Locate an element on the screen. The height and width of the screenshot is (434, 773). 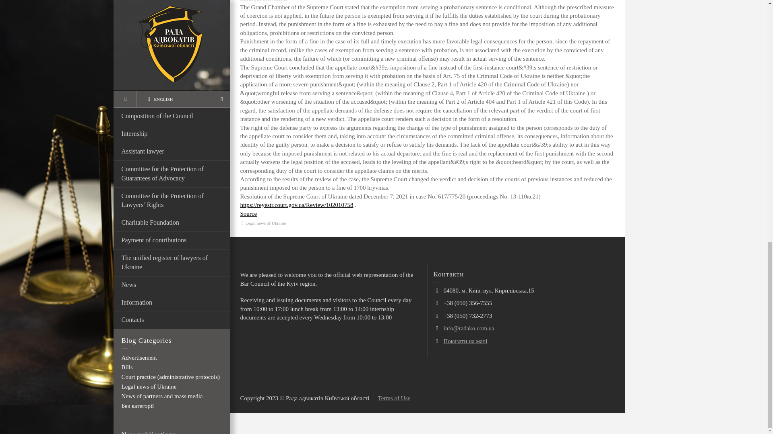
Source is located at coordinates (248, 214).